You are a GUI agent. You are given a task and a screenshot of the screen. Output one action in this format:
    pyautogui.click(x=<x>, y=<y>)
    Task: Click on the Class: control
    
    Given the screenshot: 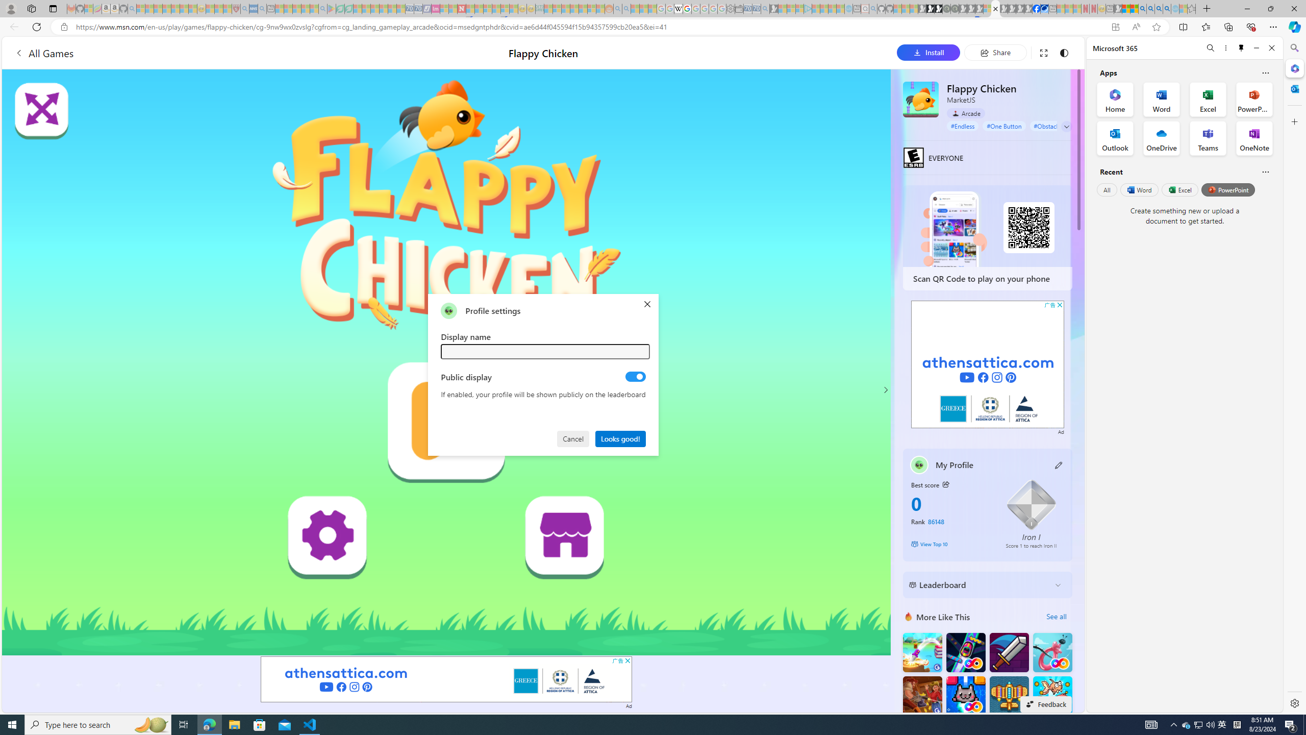 What is the action you would take?
    pyautogui.click(x=1066, y=127)
    